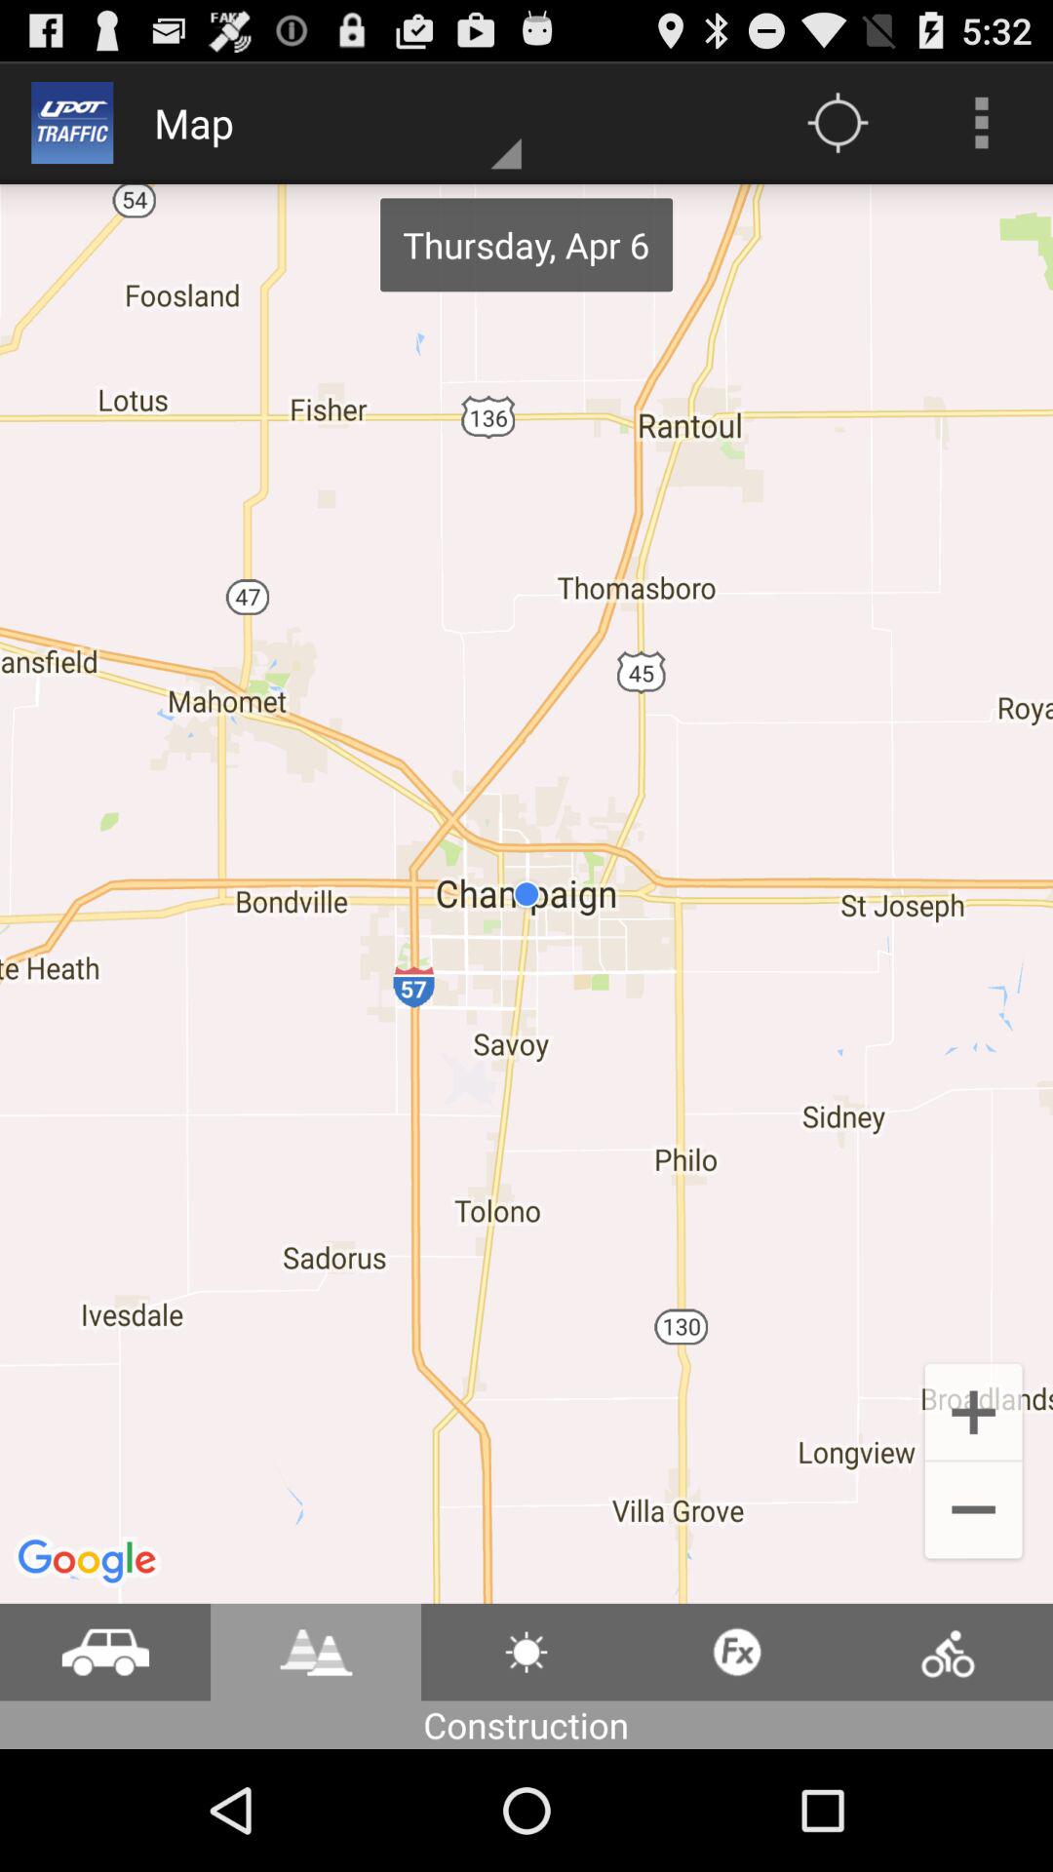  Describe the element at coordinates (105, 1652) in the screenshot. I see `drive` at that location.